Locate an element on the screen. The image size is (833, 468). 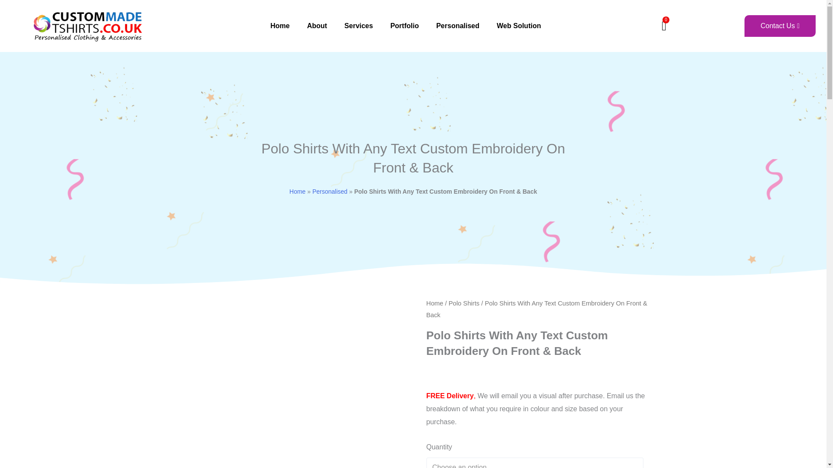
Personalised is located at coordinates (457, 26).